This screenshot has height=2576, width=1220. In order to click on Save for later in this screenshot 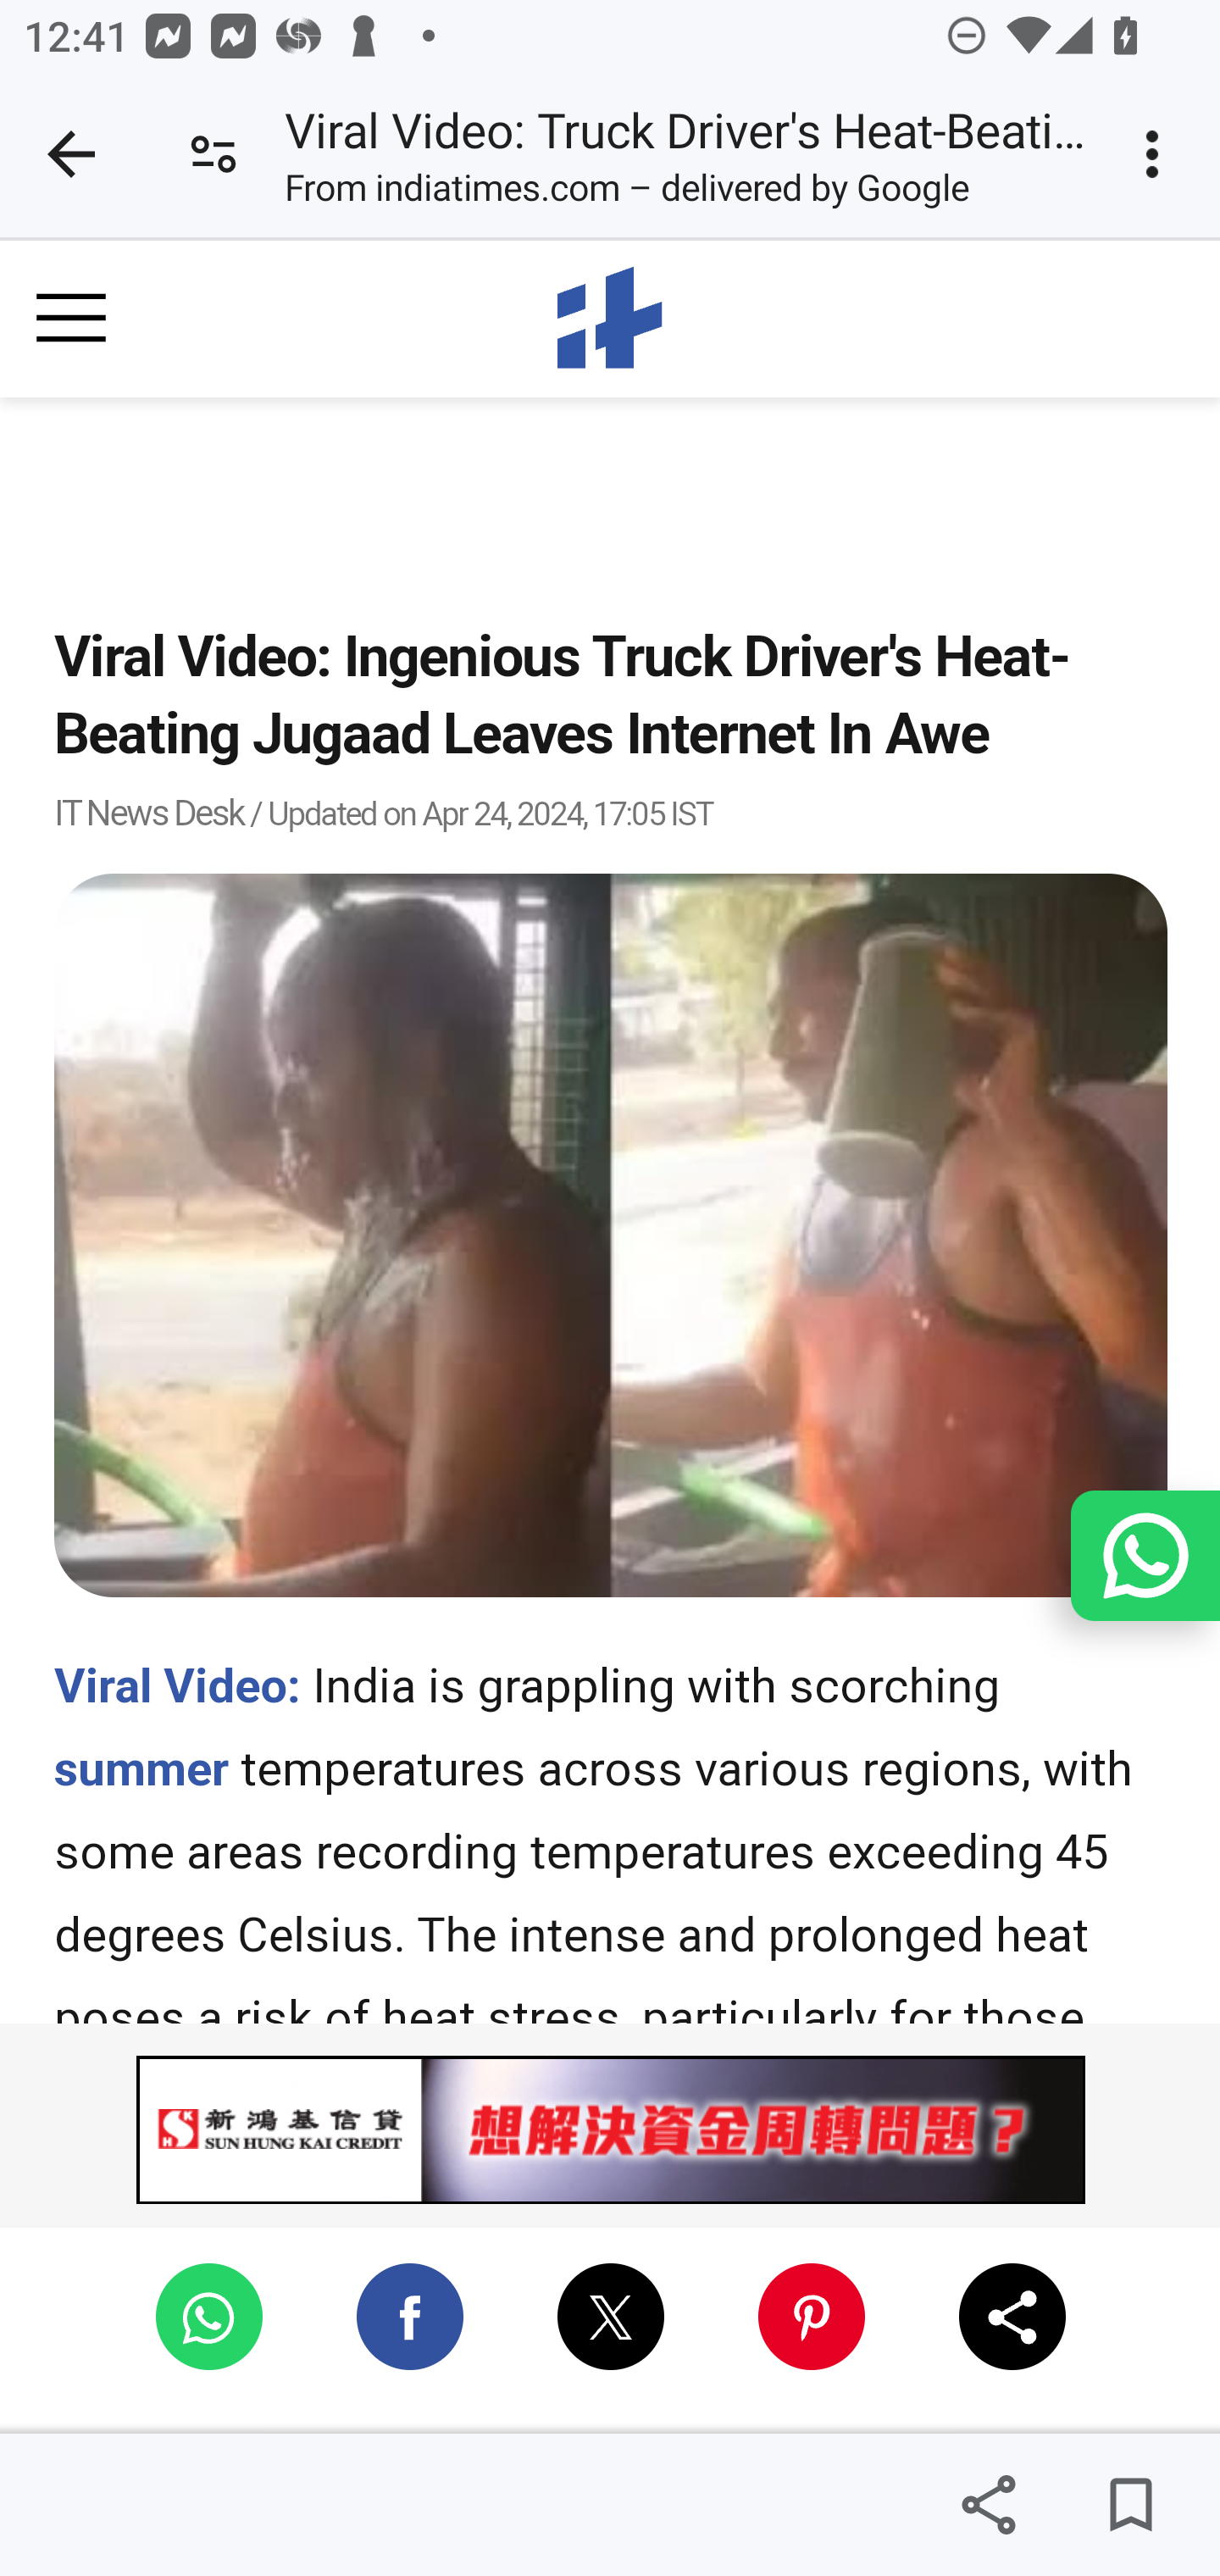, I will do `click(1130, 2505)`.